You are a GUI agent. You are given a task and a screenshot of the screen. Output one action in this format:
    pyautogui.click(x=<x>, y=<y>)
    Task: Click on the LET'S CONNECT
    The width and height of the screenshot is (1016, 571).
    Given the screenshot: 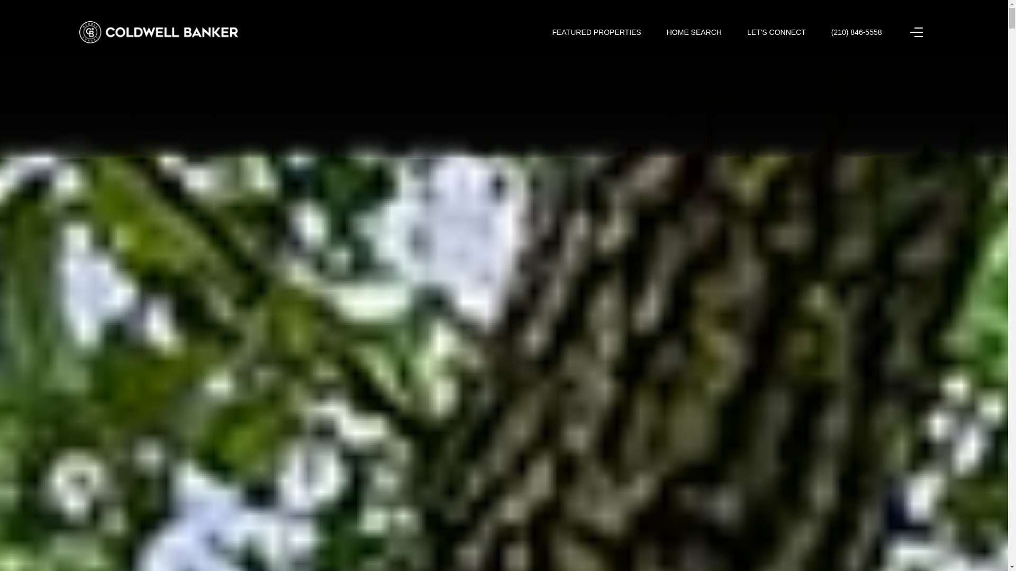 What is the action you would take?
    pyautogui.click(x=776, y=32)
    